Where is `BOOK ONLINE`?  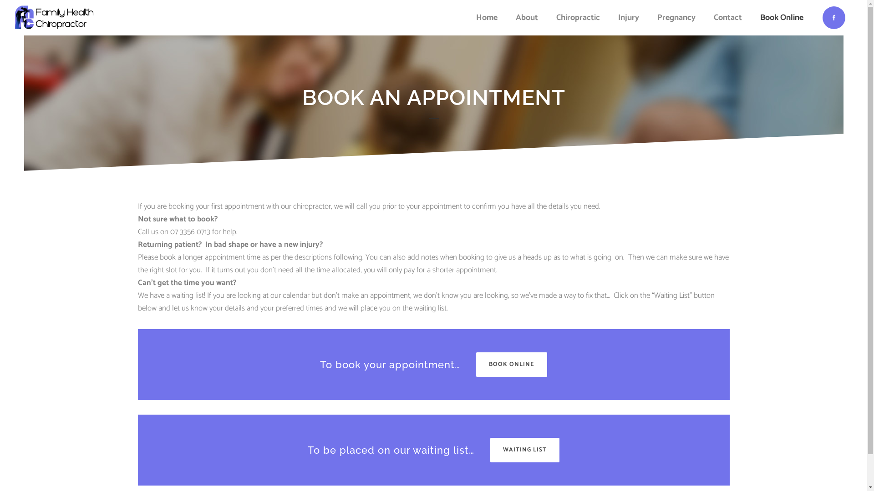 BOOK ONLINE is located at coordinates (512, 365).